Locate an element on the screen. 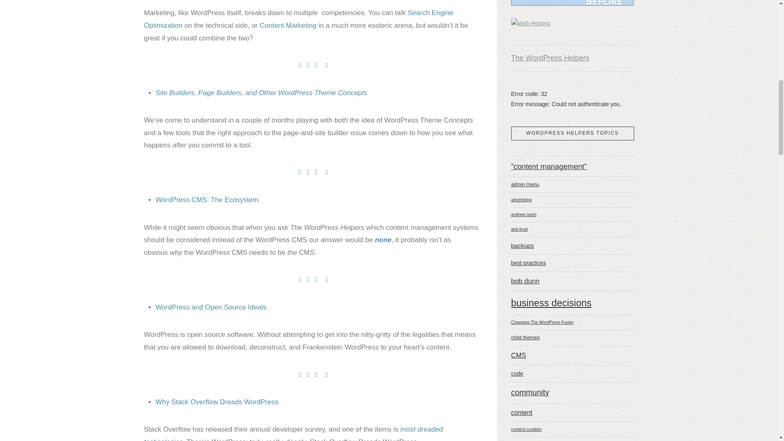 The image size is (784, 441). WordPress Search Engine Optimization is located at coordinates (298, 19).